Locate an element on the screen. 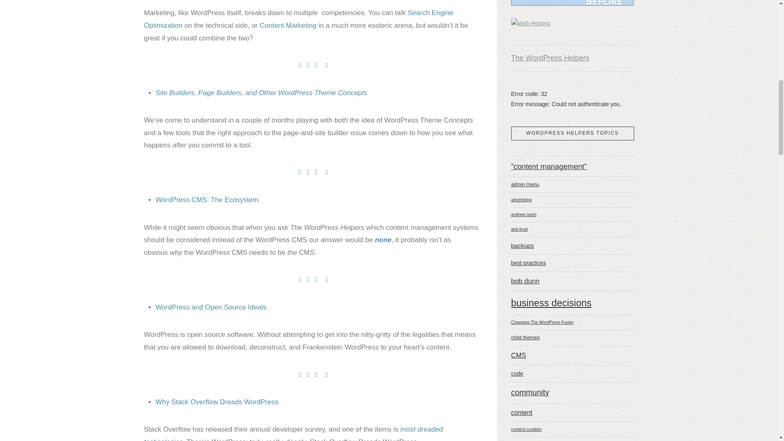 The image size is (784, 441). WordPress Search Engine Optimization is located at coordinates (298, 19).